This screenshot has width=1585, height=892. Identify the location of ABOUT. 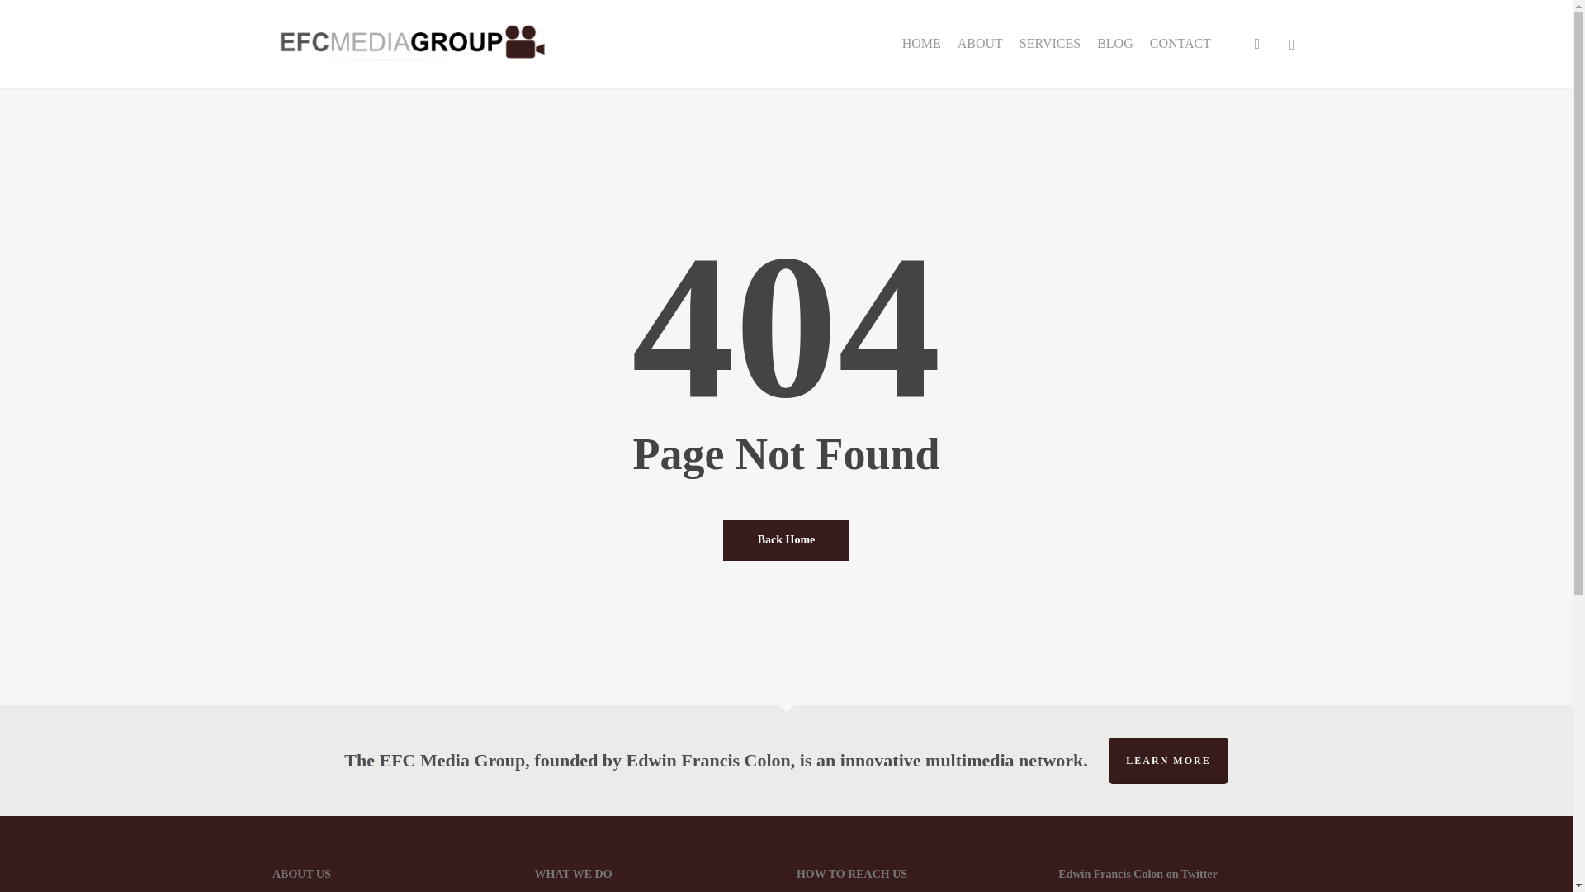
(980, 43).